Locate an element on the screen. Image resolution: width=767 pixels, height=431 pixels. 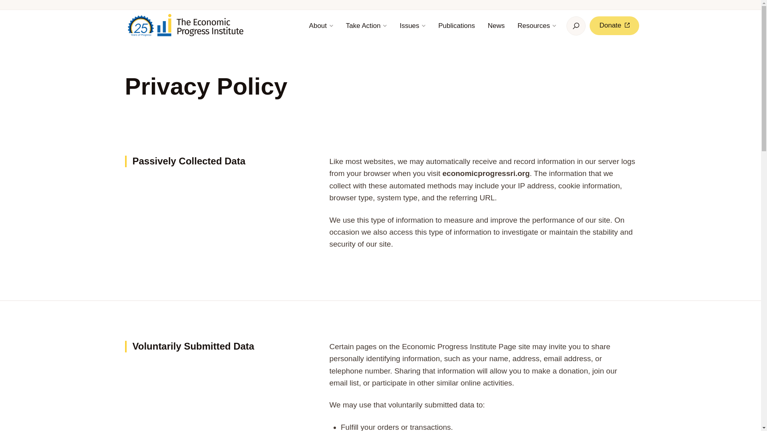
Publications is located at coordinates (456, 26).